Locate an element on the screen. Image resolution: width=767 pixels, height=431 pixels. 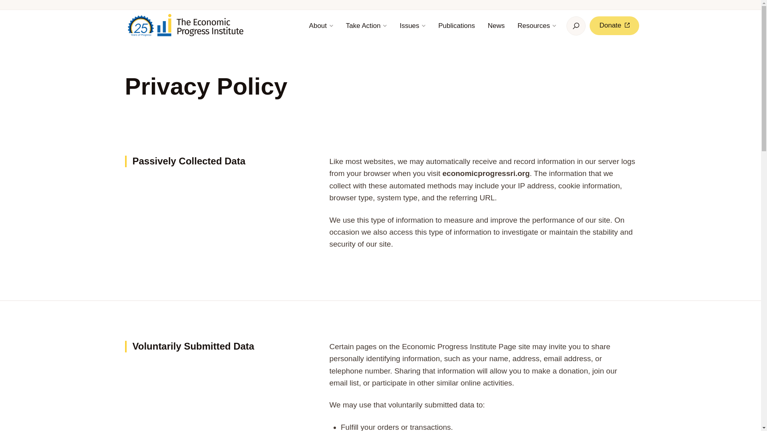
Publications is located at coordinates (456, 26).